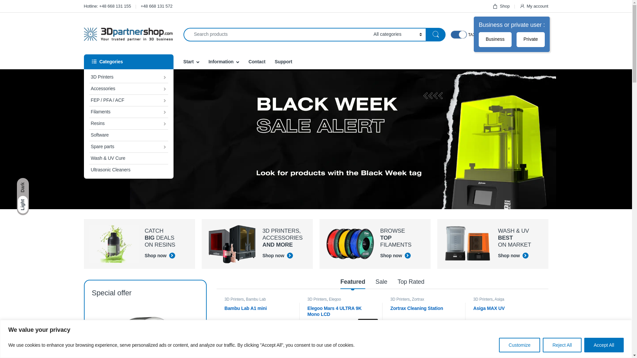  What do you see at coordinates (562, 345) in the screenshot?
I see `Reject All` at bounding box center [562, 345].